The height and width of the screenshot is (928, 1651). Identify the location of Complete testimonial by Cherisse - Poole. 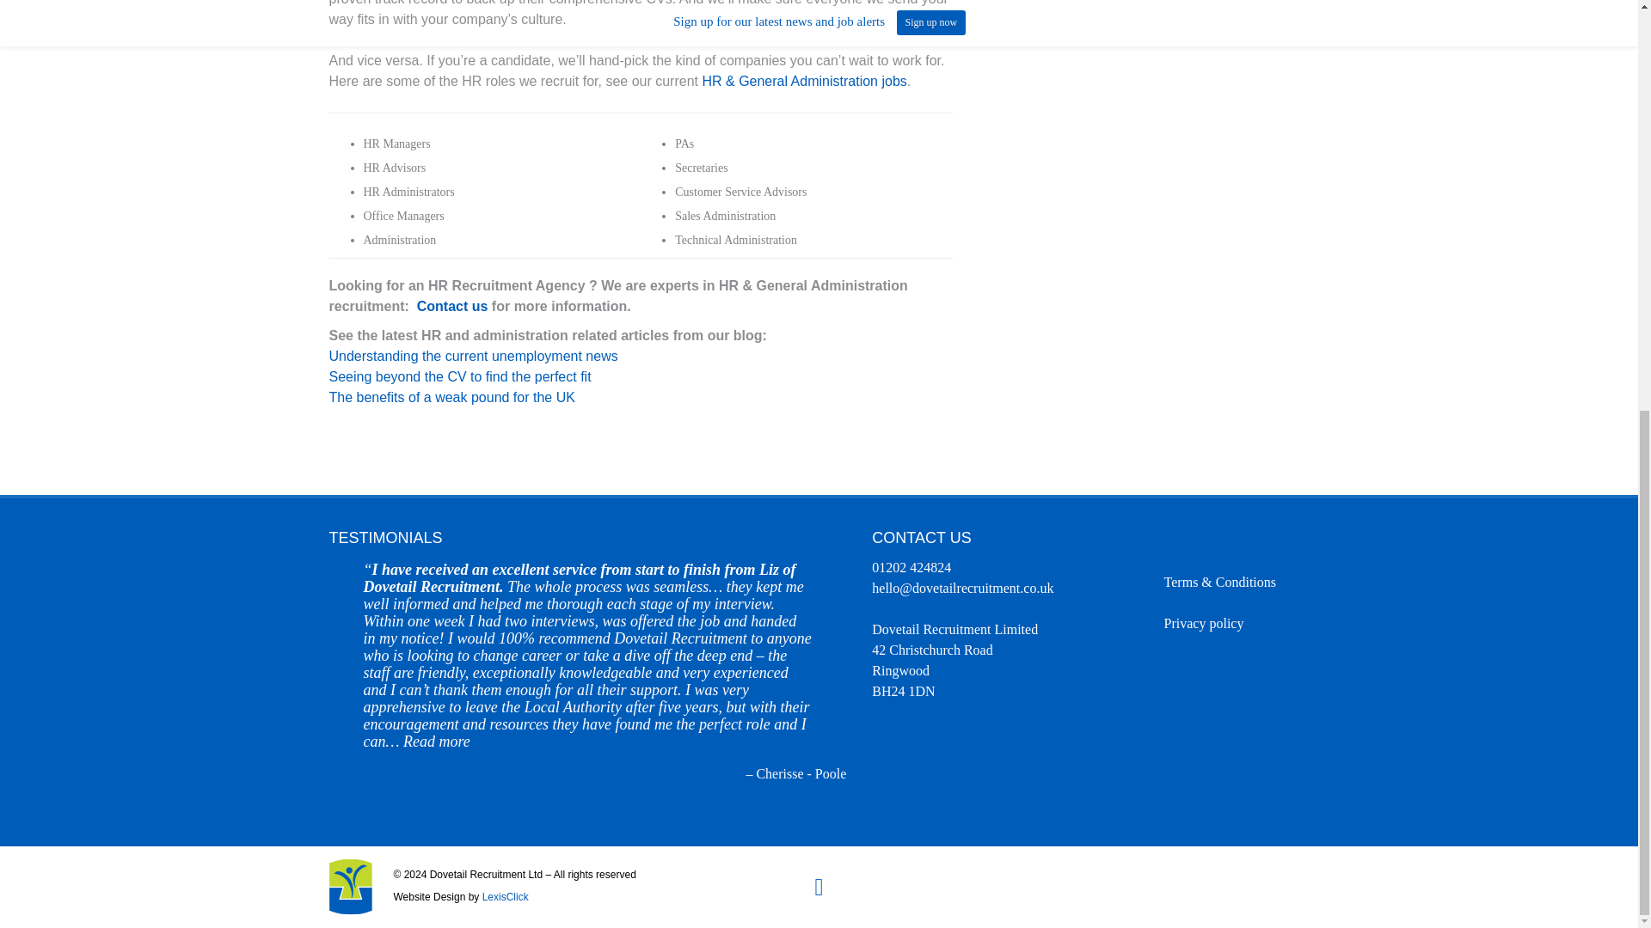
(437, 741).